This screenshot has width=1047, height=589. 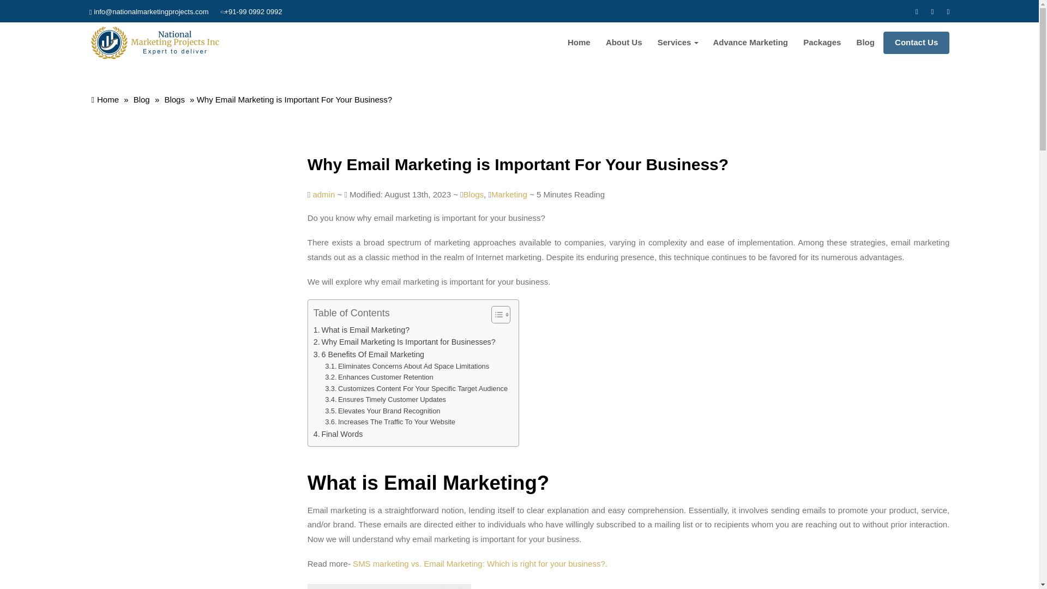 I want to click on Elevates Your Brand Recognition, so click(x=382, y=411).